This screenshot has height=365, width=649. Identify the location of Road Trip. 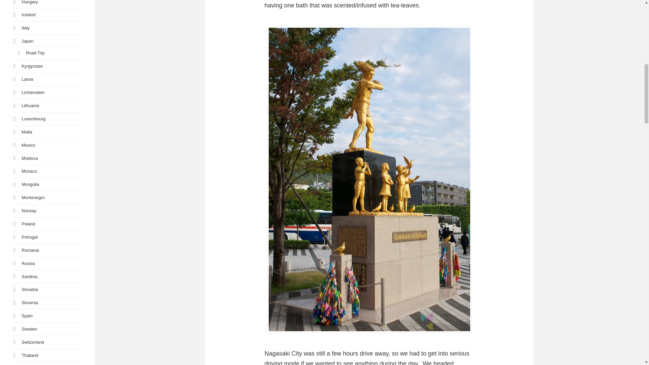
(35, 53).